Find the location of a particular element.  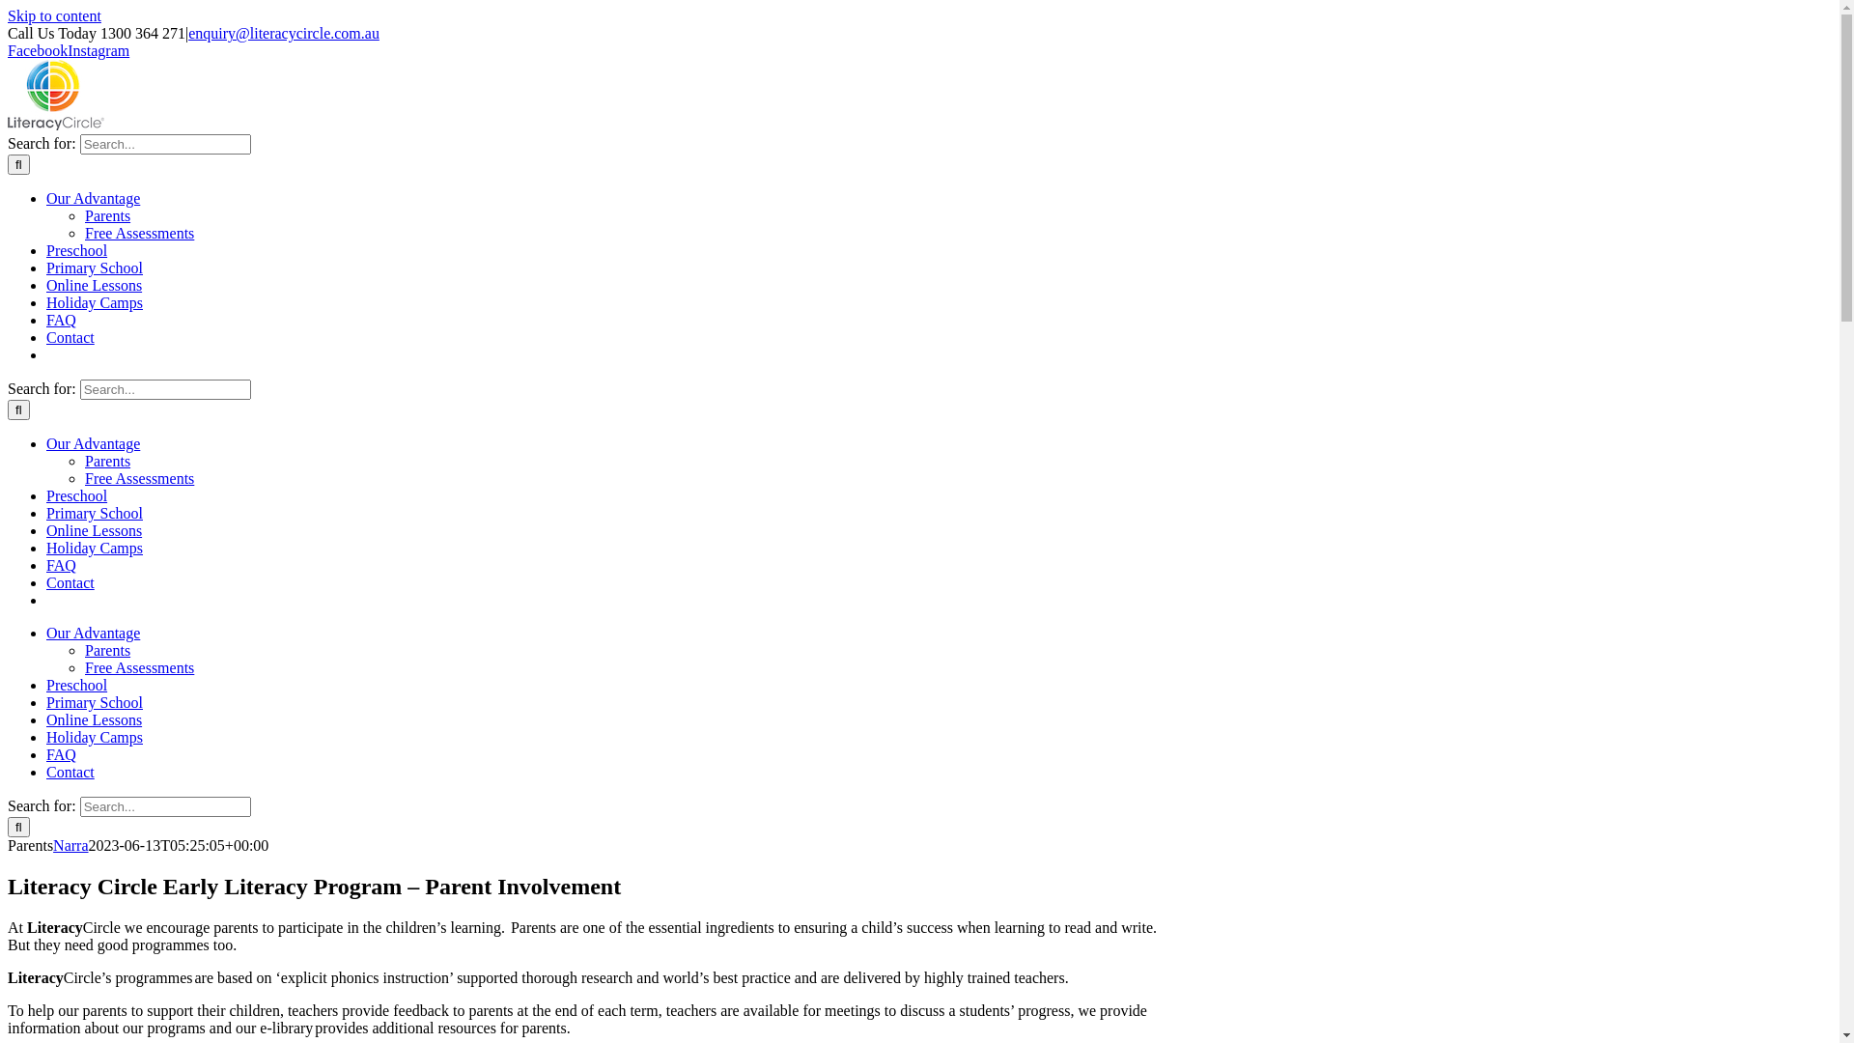

Facebook is located at coordinates (38, 50).